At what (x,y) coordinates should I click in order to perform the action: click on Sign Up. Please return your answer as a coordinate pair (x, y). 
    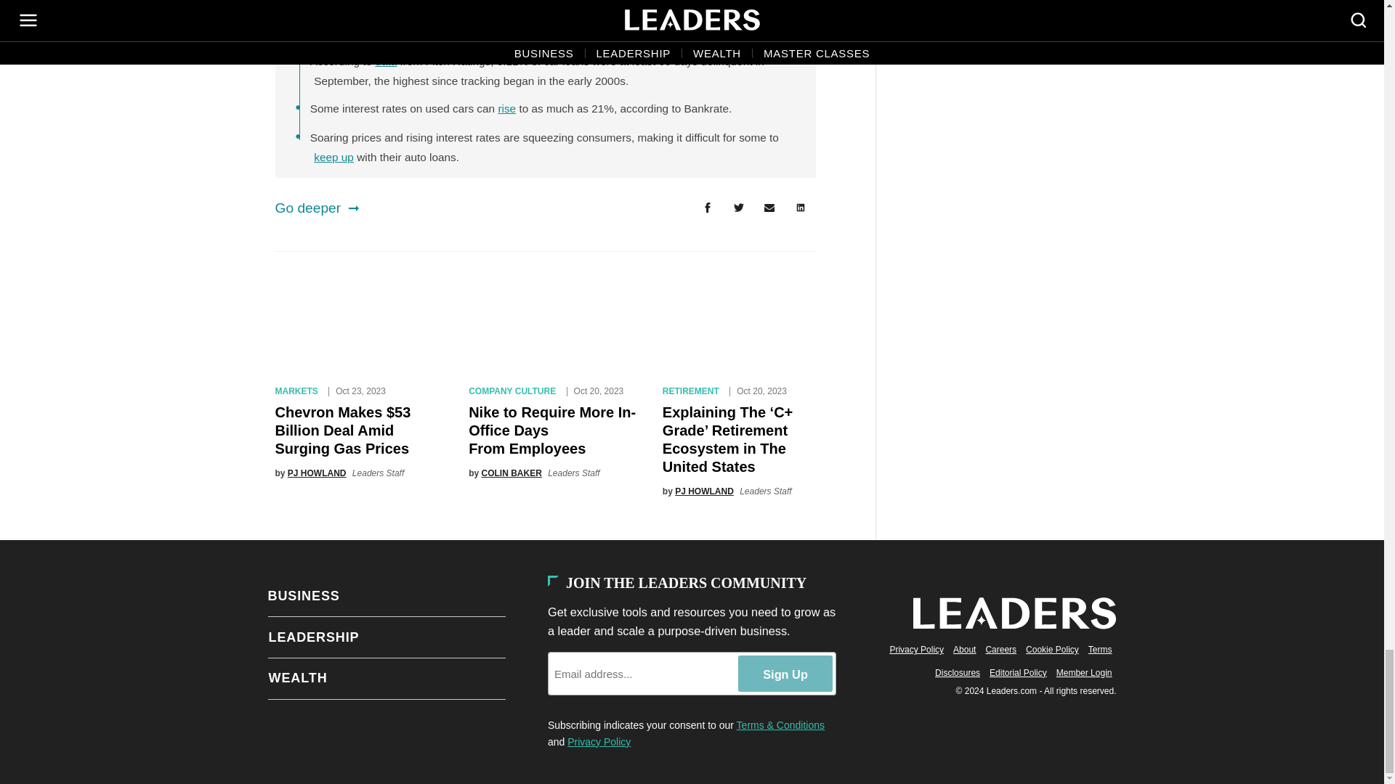
    Looking at the image, I should click on (785, 673).